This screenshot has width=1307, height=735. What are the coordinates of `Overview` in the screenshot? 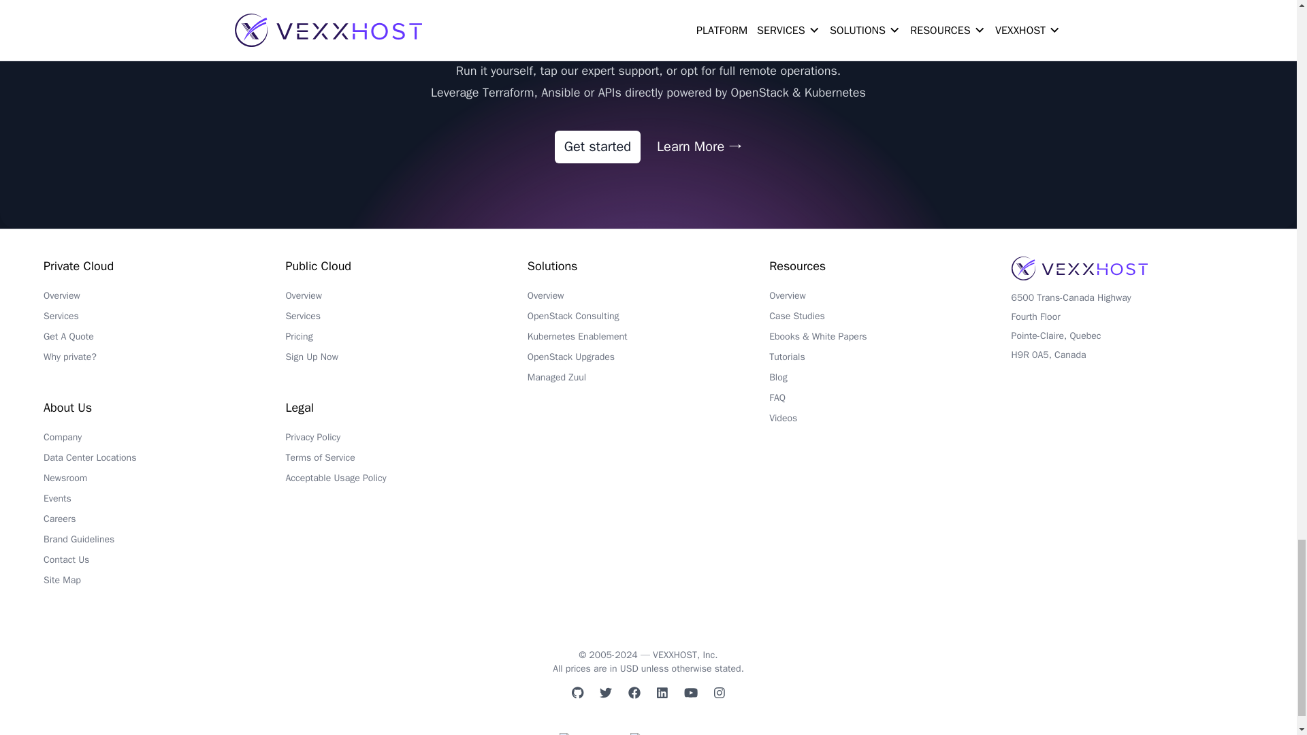 It's located at (163, 299).